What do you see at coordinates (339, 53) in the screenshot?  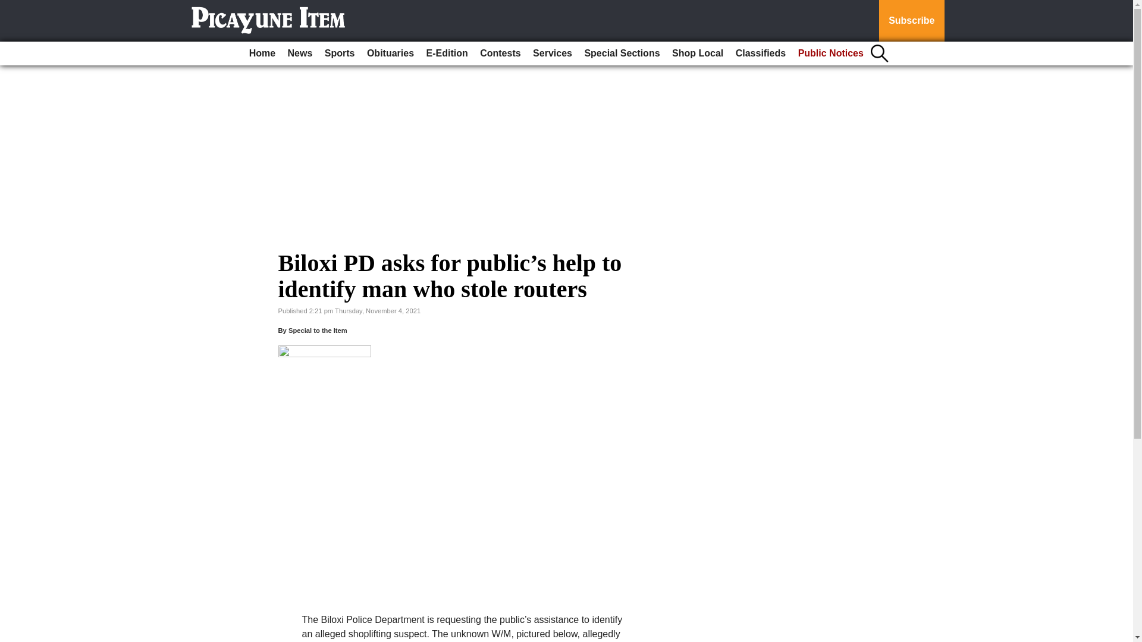 I see `Sports` at bounding box center [339, 53].